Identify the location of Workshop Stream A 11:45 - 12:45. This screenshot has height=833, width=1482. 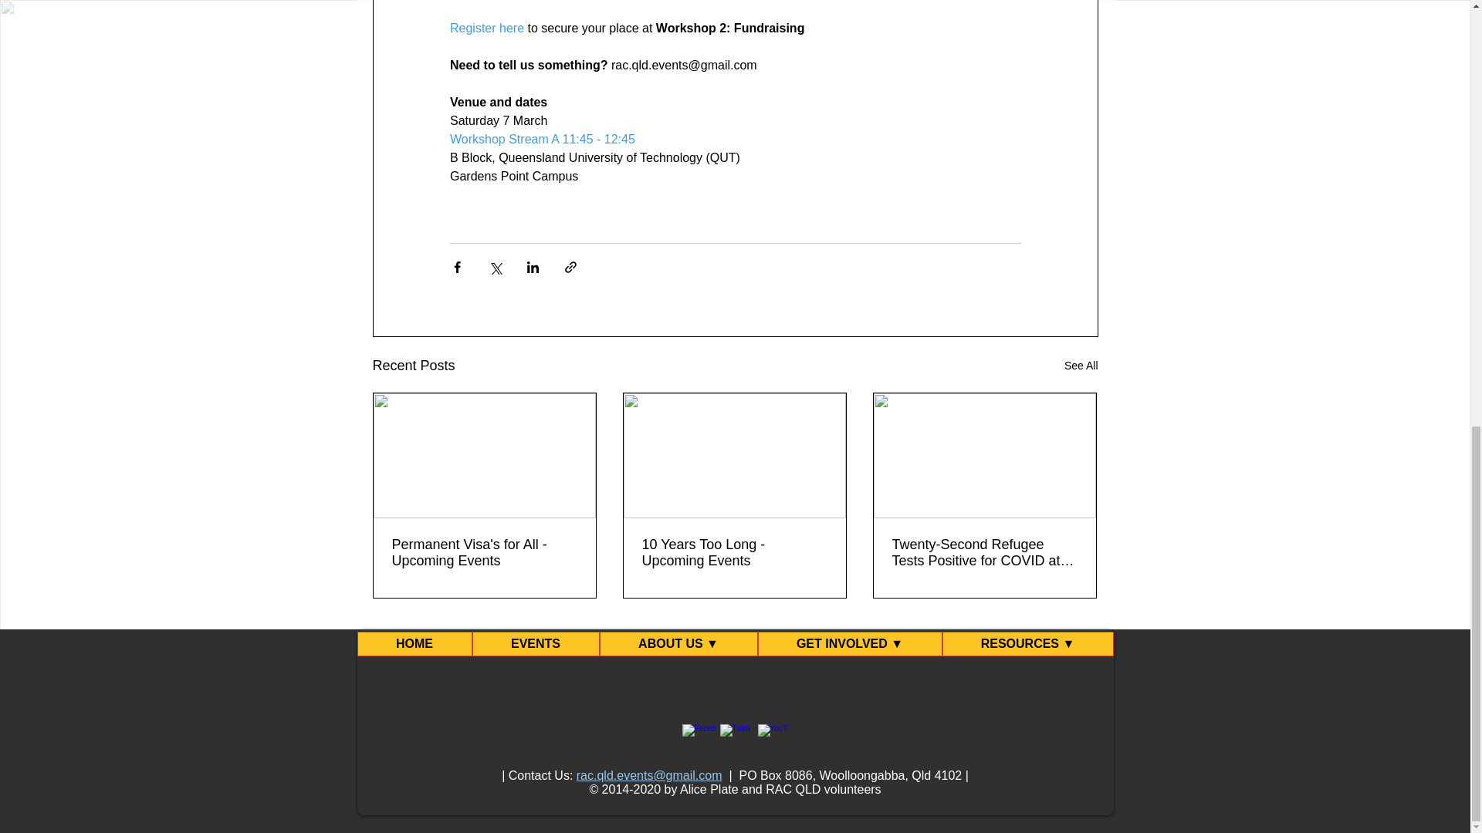
(541, 139).